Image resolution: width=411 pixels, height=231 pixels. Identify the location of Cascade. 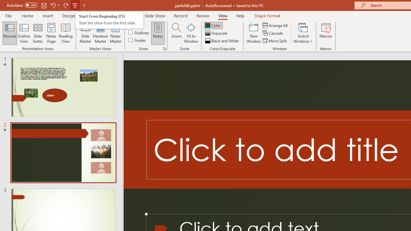
(274, 33).